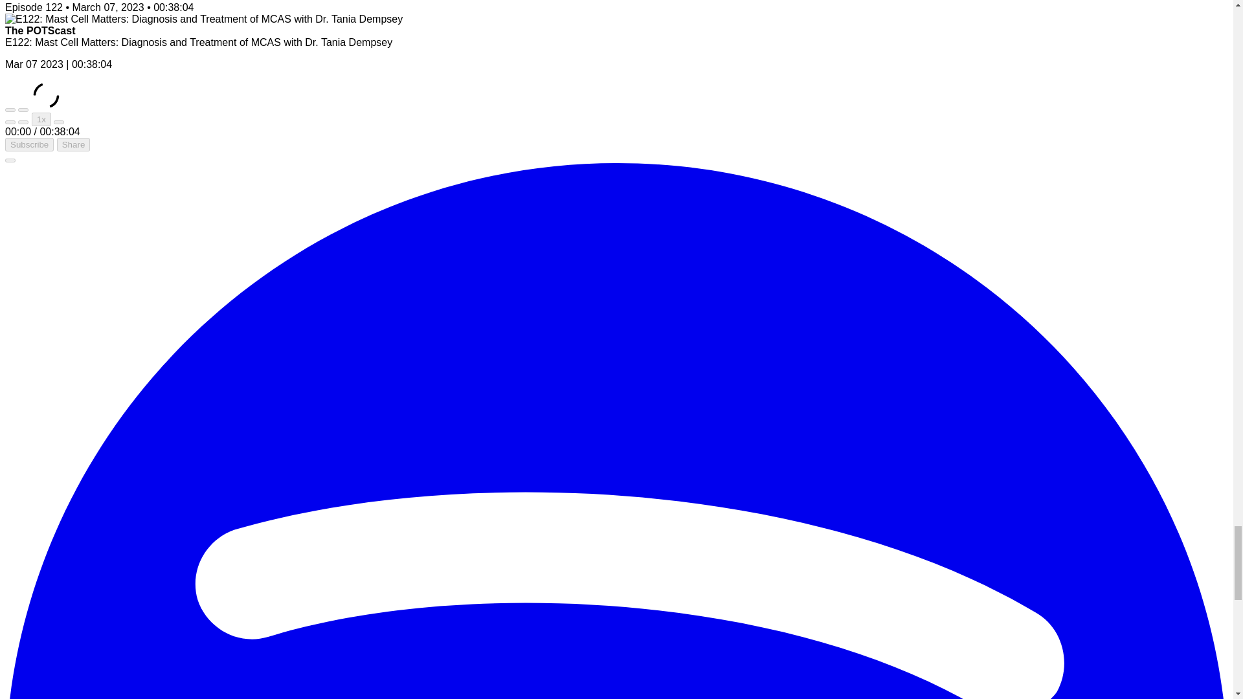 The height and width of the screenshot is (699, 1243). What do you see at coordinates (41, 119) in the screenshot?
I see `1x` at bounding box center [41, 119].